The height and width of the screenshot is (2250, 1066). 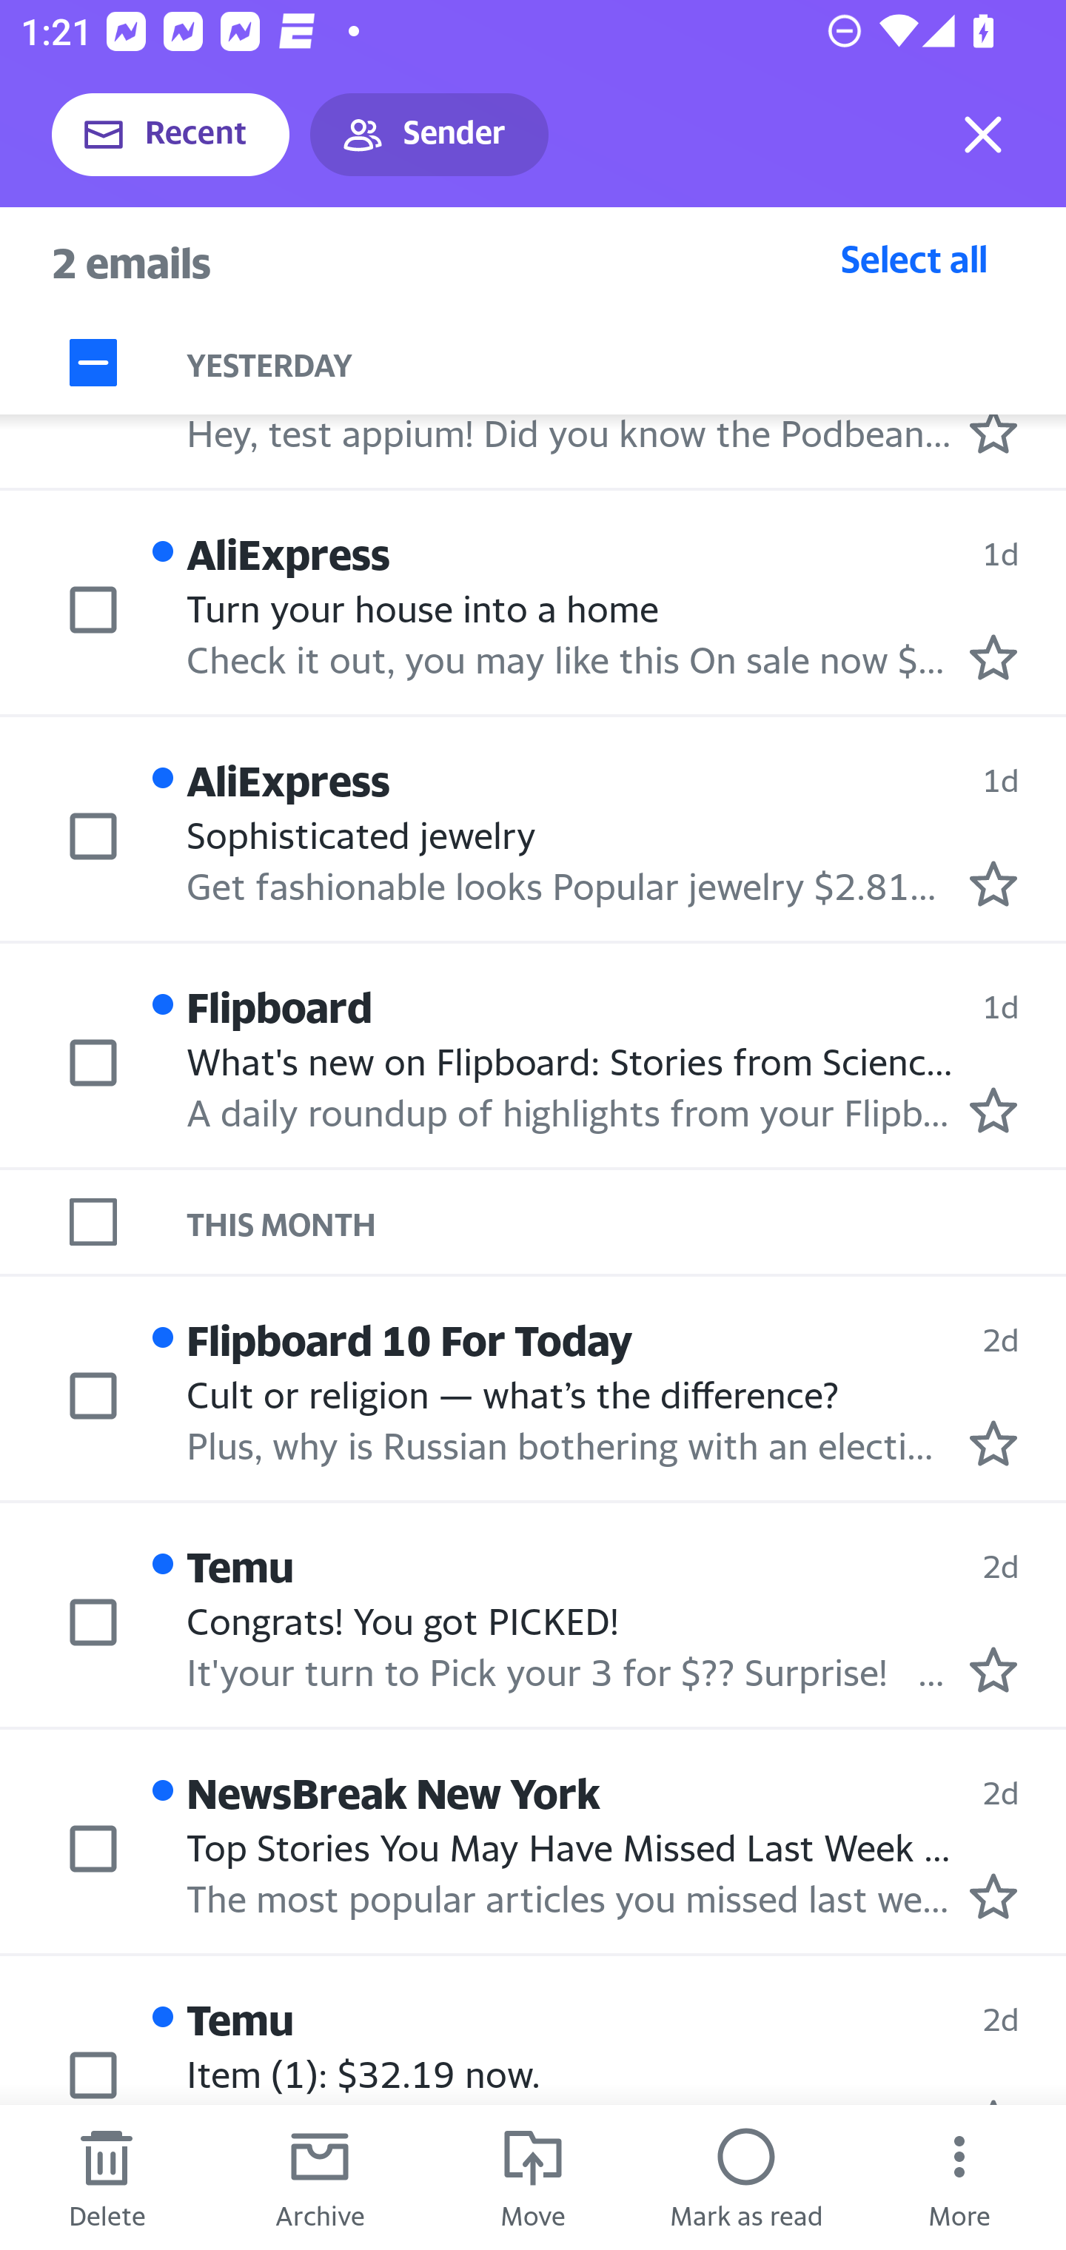 What do you see at coordinates (993, 1110) in the screenshot?
I see `Mark as starred.` at bounding box center [993, 1110].